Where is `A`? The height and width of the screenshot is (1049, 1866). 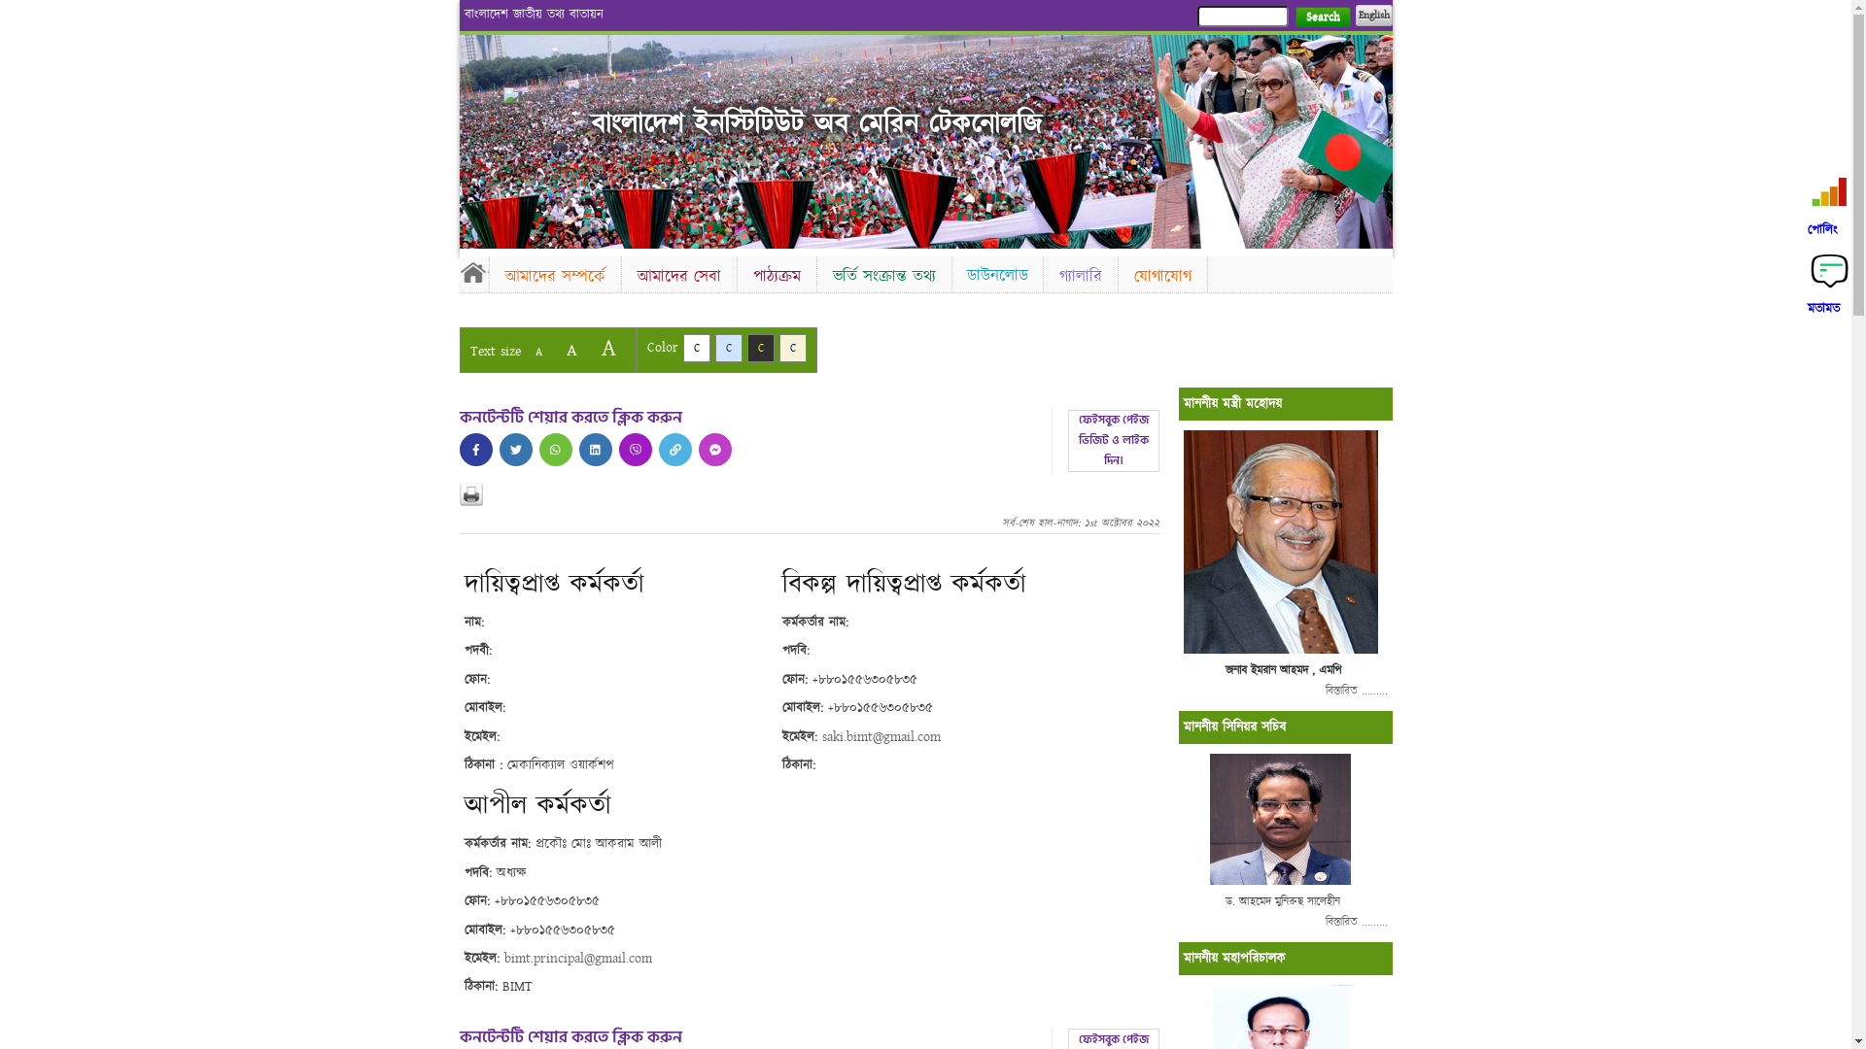
A is located at coordinates (571, 350).